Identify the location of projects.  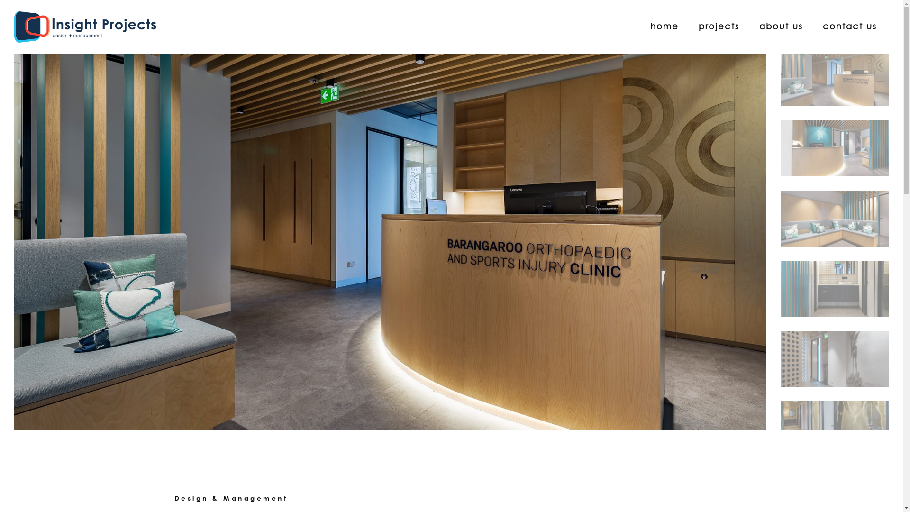
(719, 26).